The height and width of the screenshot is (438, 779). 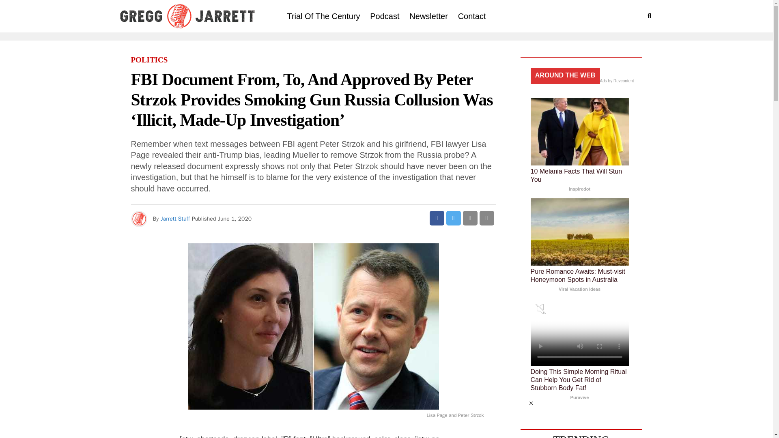 What do you see at coordinates (386, 419) in the screenshot?
I see `Advertisement` at bounding box center [386, 419].